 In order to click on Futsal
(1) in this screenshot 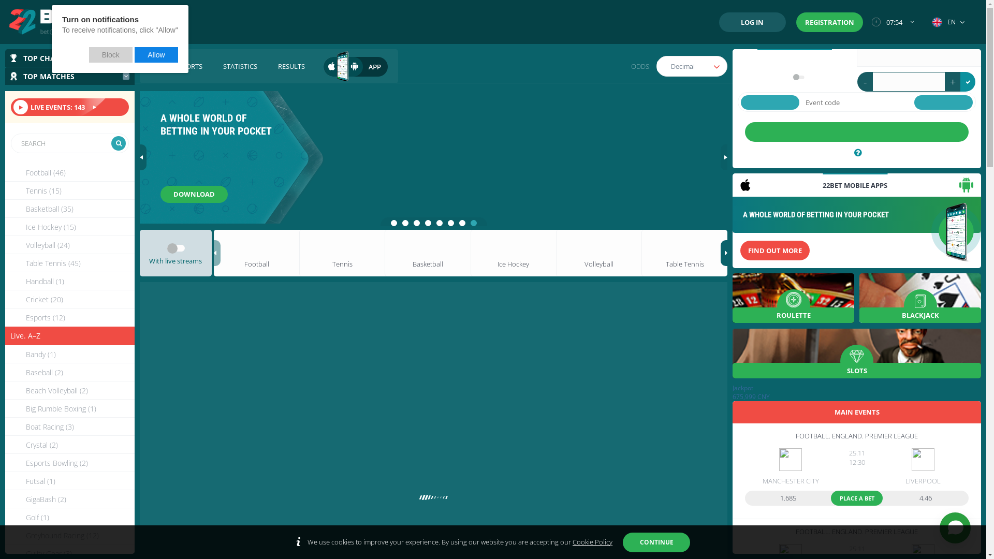, I will do `click(70, 481)`.